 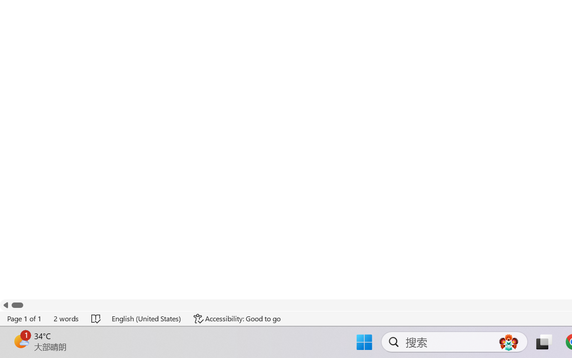 What do you see at coordinates (237, 319) in the screenshot?
I see `Accessibility Checker Accessibility: Good to go` at bounding box center [237, 319].